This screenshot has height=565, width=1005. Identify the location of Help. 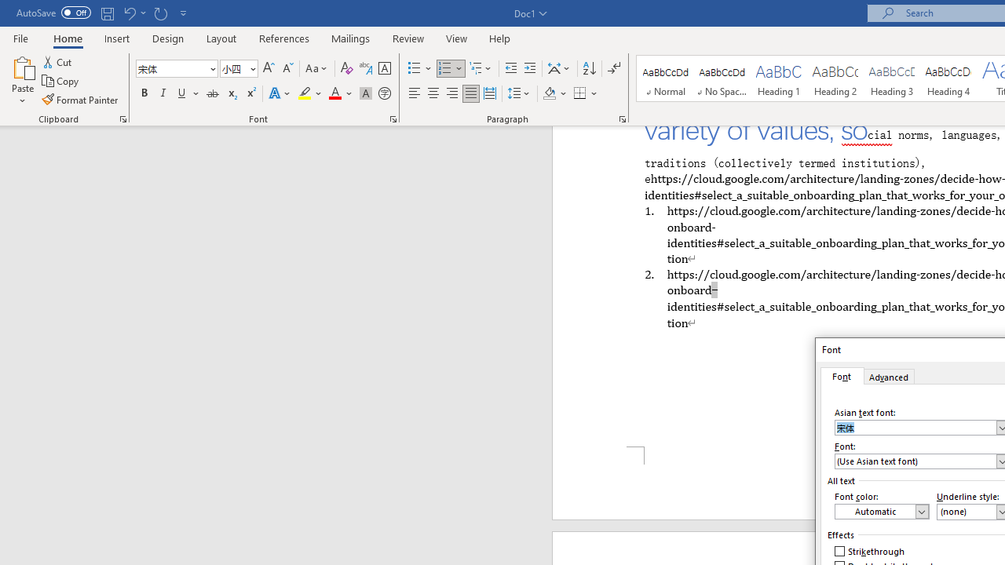
(500, 38).